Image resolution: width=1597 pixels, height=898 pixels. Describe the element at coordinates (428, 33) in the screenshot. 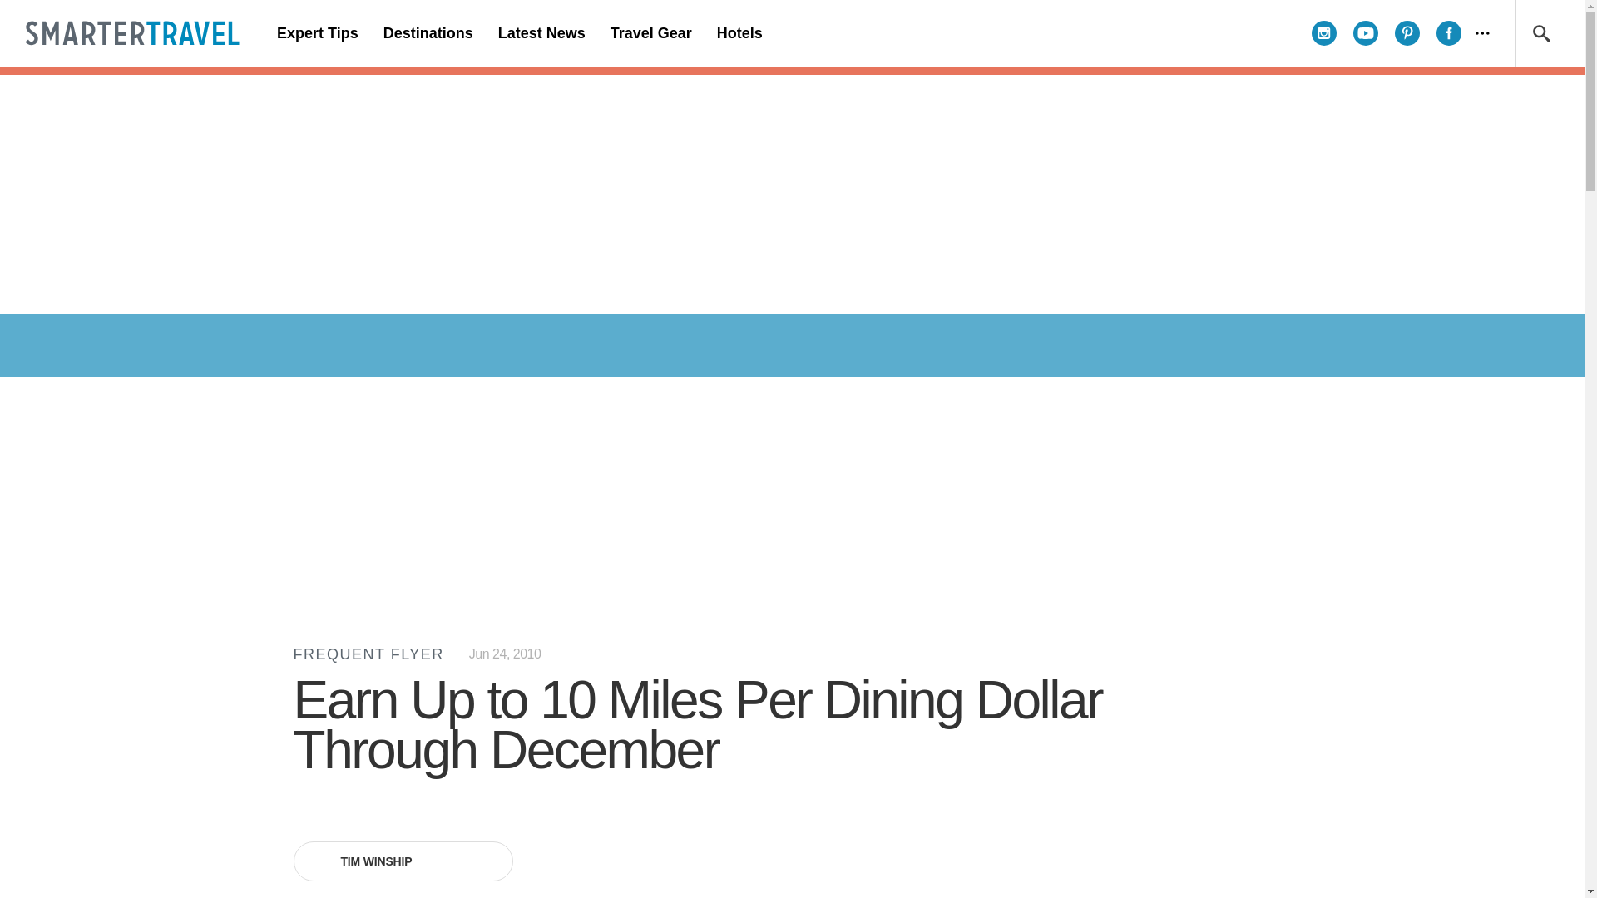

I see `Destinations` at that location.